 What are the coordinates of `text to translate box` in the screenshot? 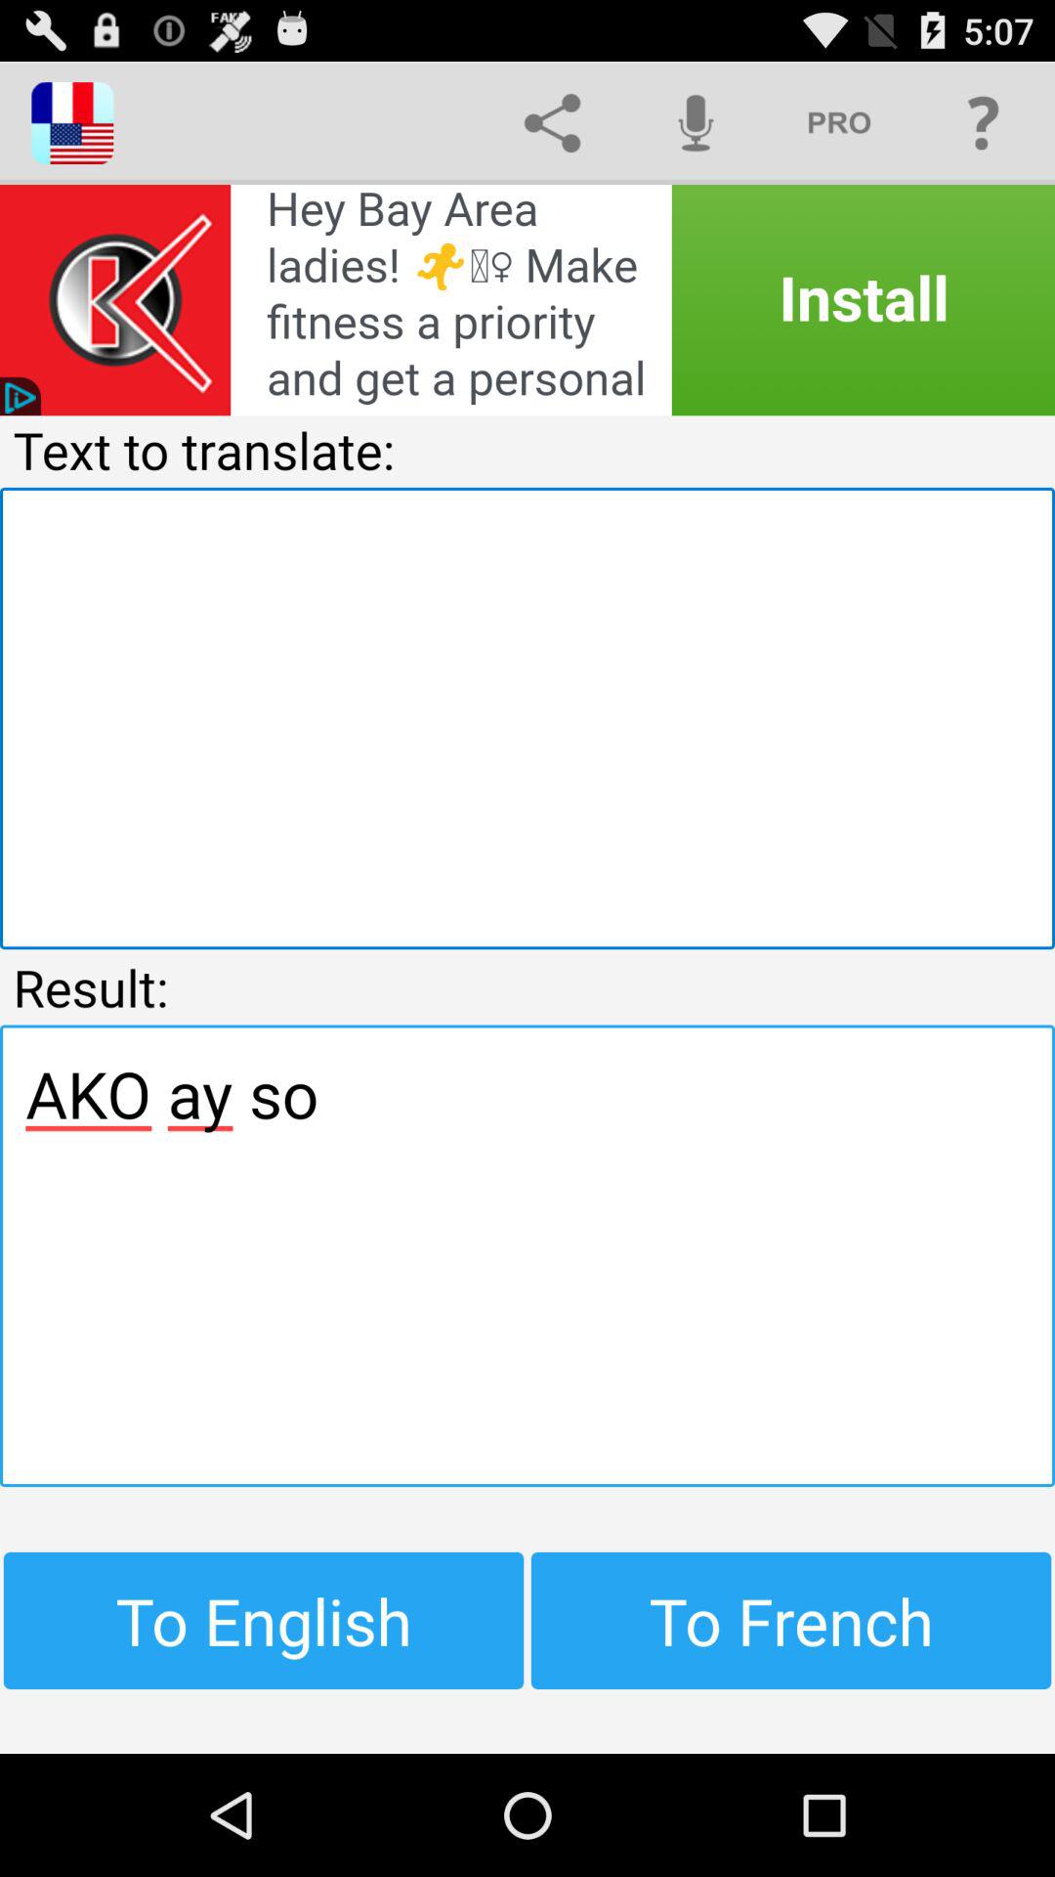 It's located at (527, 718).